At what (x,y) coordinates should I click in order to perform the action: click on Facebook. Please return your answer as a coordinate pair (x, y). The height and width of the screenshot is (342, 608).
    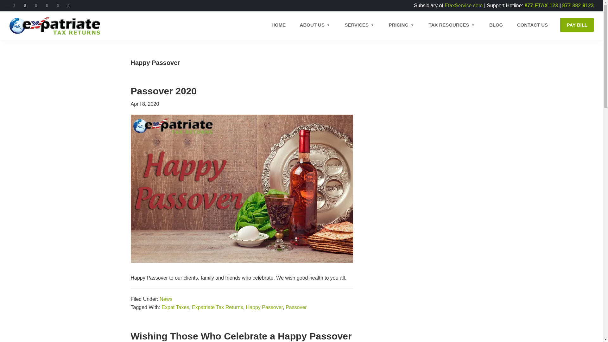
    Looking at the image, I should click on (14, 5).